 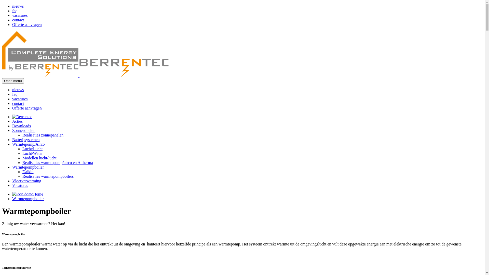 I want to click on nieuws, so click(x=18, y=6).